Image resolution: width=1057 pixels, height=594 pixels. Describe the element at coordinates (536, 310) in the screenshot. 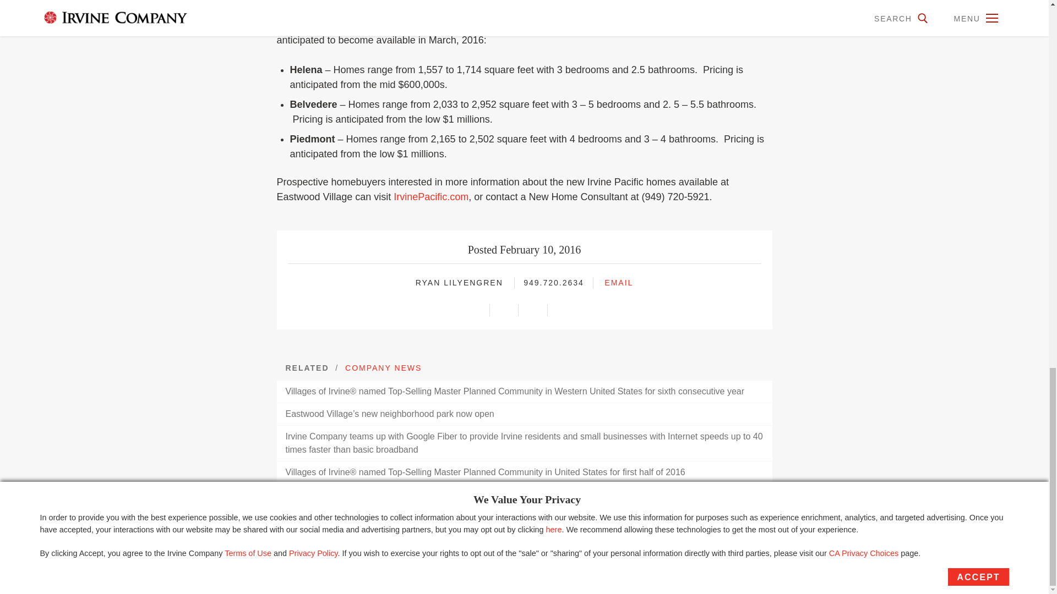

I see `Share via Linkedin` at that location.